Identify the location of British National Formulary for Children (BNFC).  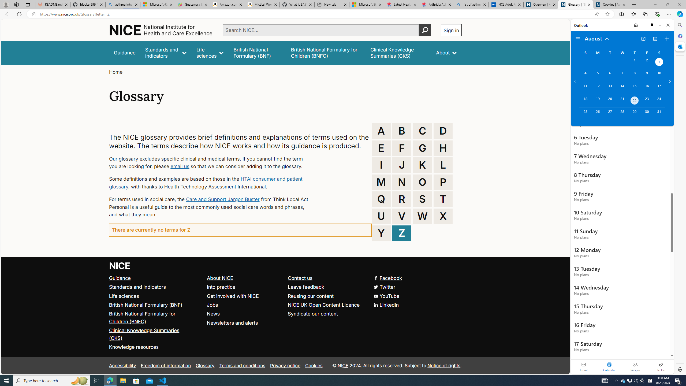
(142, 317).